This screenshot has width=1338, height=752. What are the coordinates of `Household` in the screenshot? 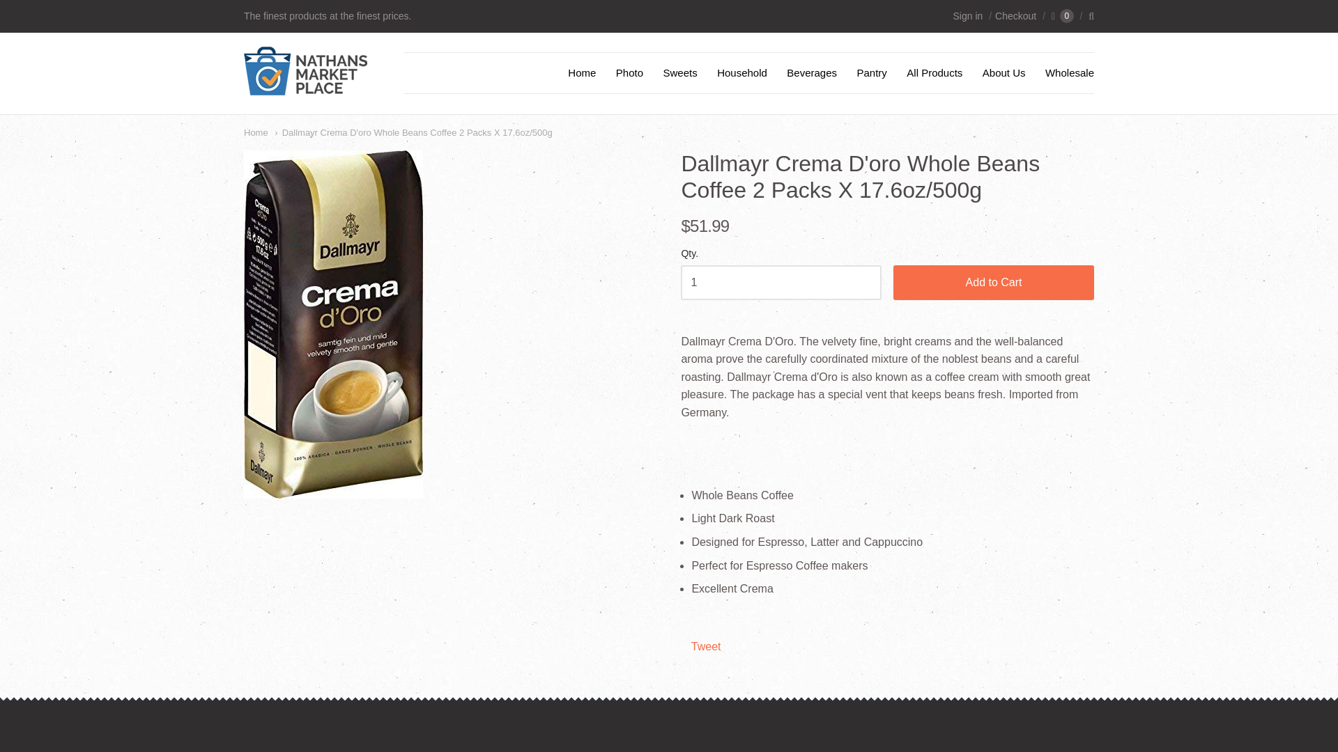 It's located at (742, 72).